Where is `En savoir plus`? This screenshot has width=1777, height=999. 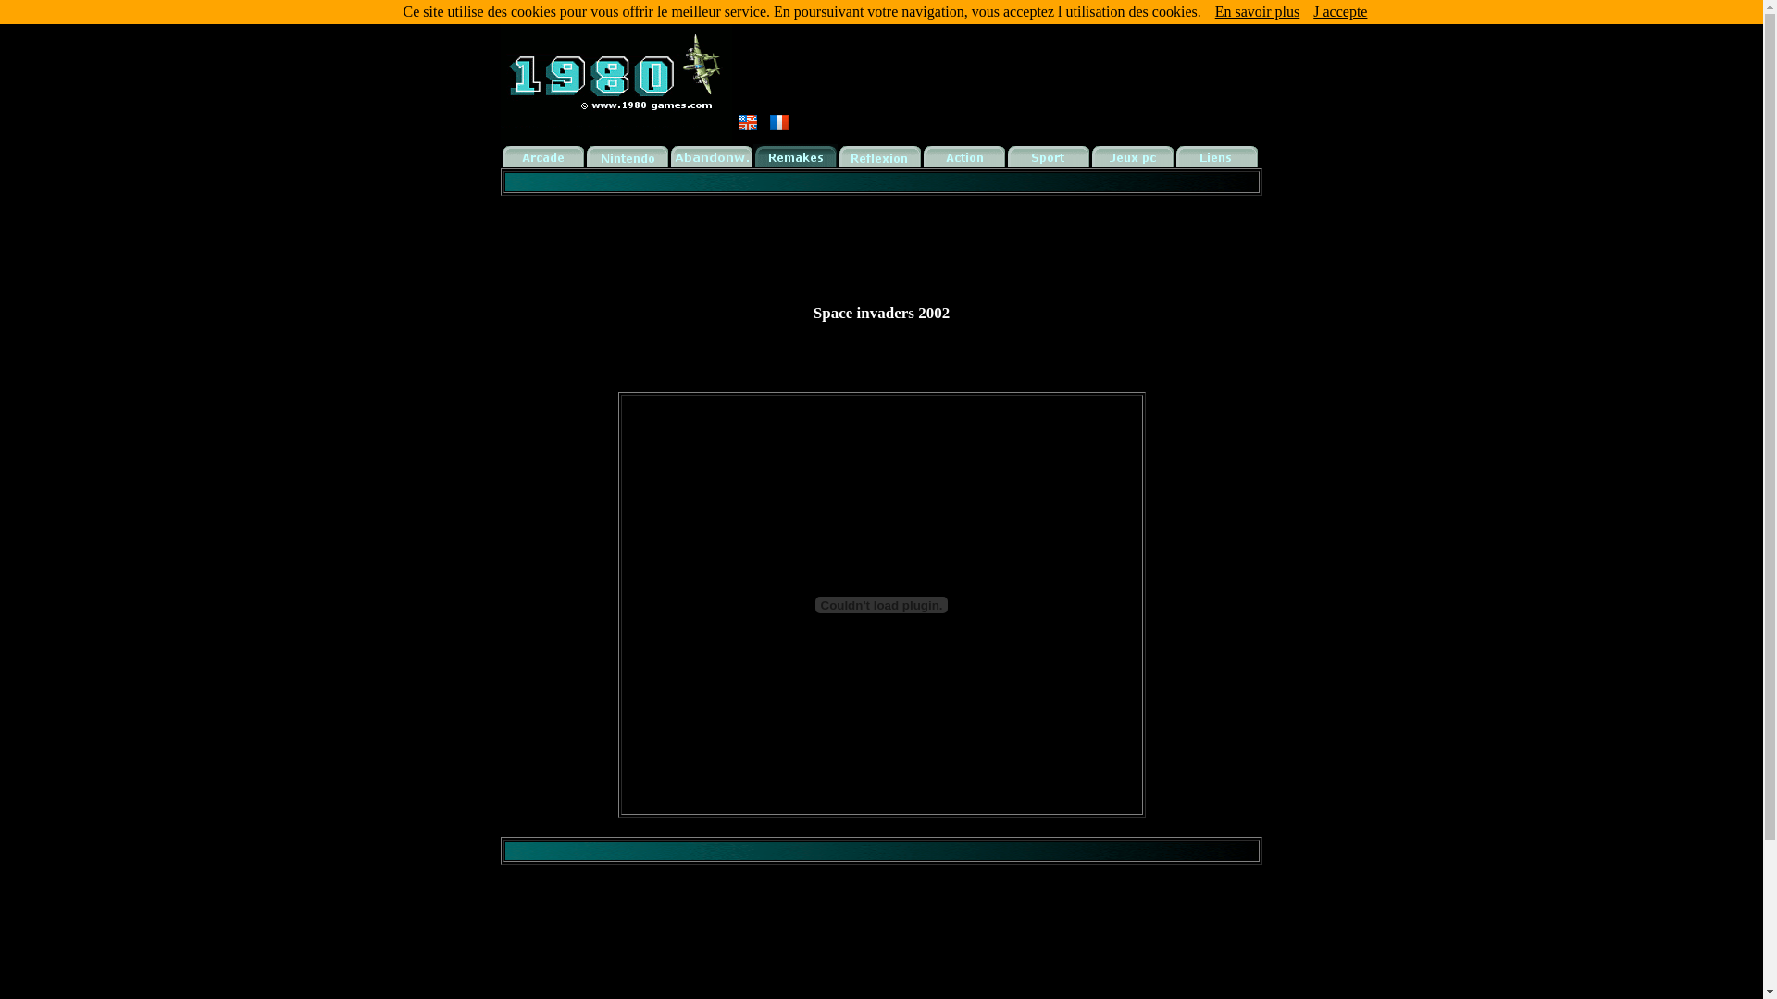 En savoir plus is located at coordinates (1258, 11).